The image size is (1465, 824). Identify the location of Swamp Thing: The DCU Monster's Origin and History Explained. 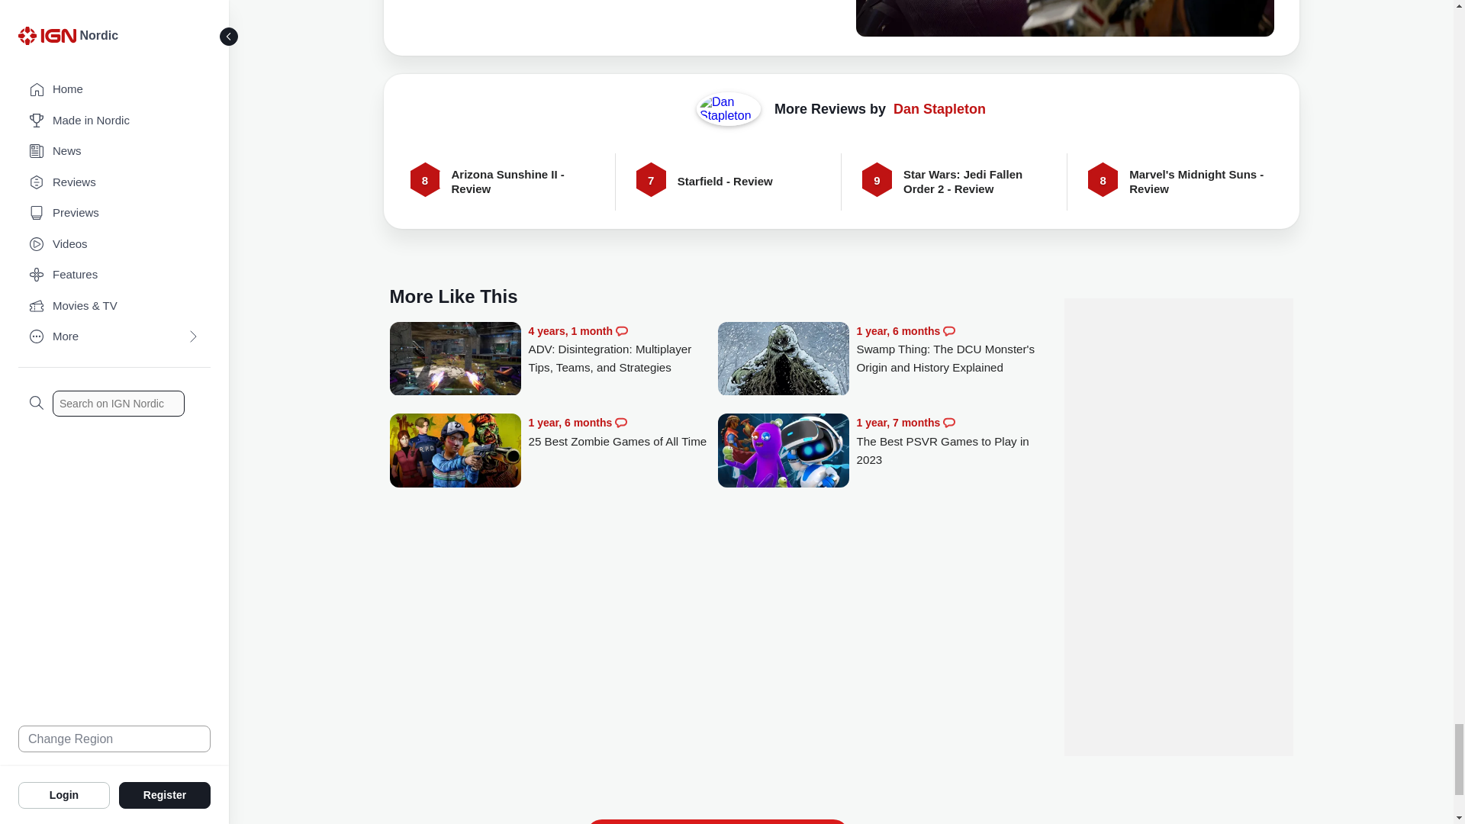
(951, 349).